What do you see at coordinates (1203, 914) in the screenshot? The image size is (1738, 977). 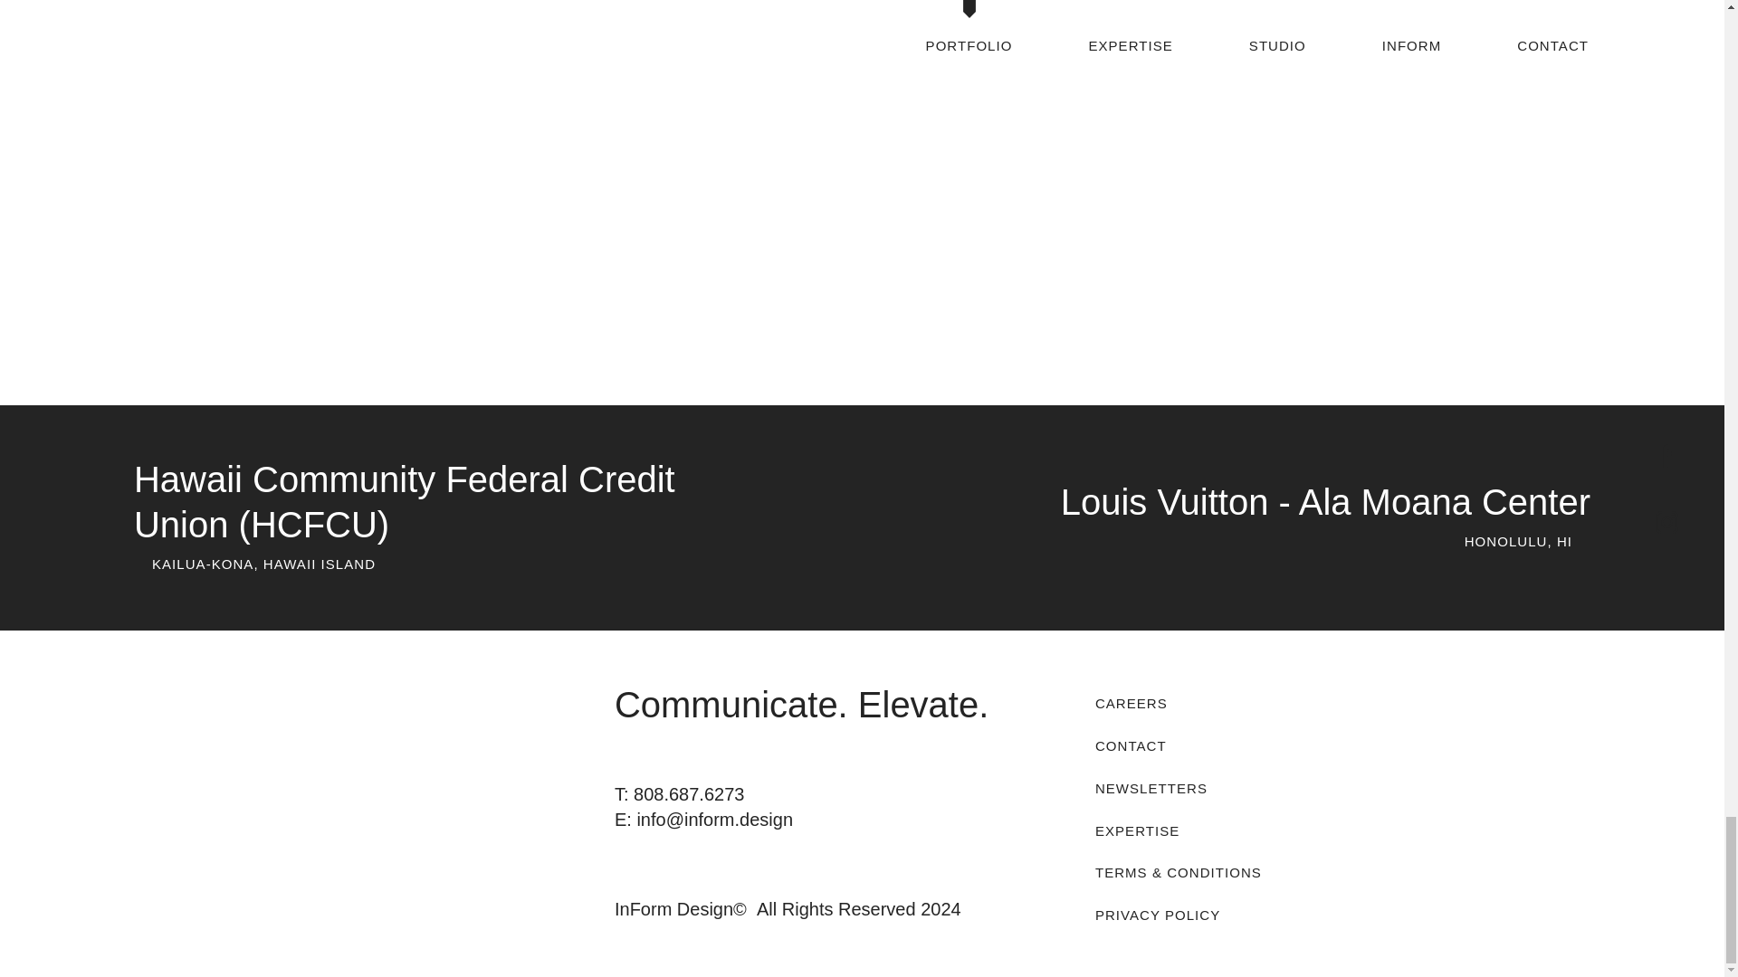 I see `PRIVACY POLICY` at bounding box center [1203, 914].